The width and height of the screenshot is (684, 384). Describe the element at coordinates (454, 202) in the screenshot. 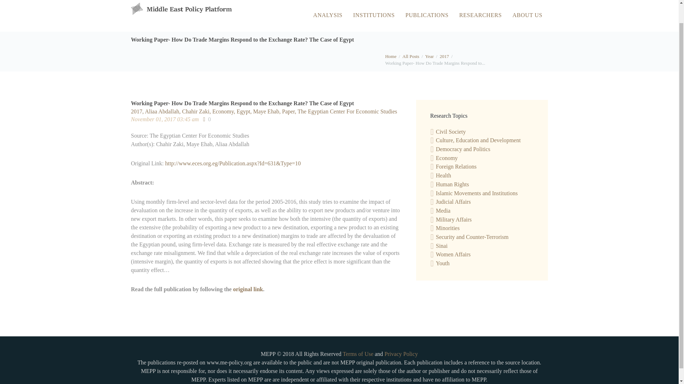

I see `Judicial Affairs` at that location.